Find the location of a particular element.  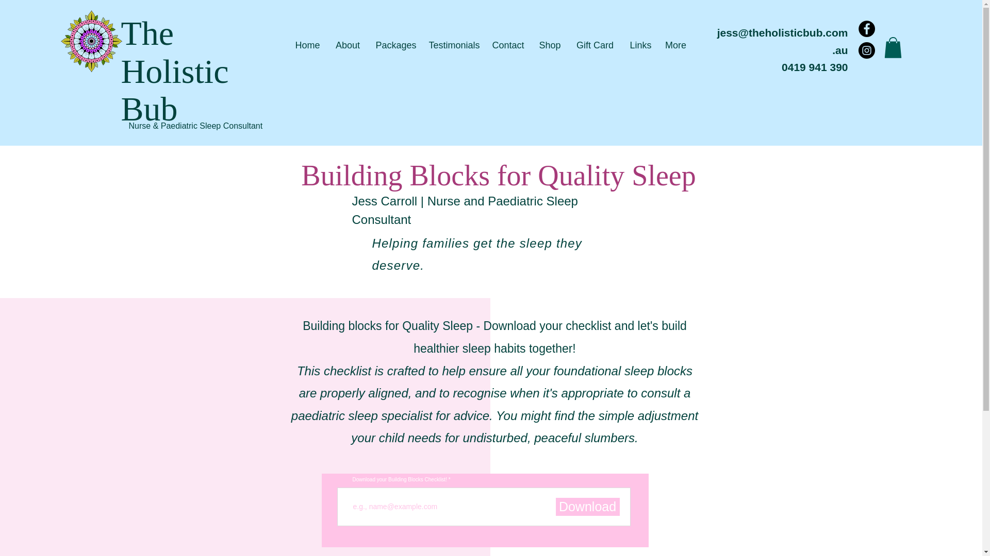

Links is located at coordinates (639, 45).